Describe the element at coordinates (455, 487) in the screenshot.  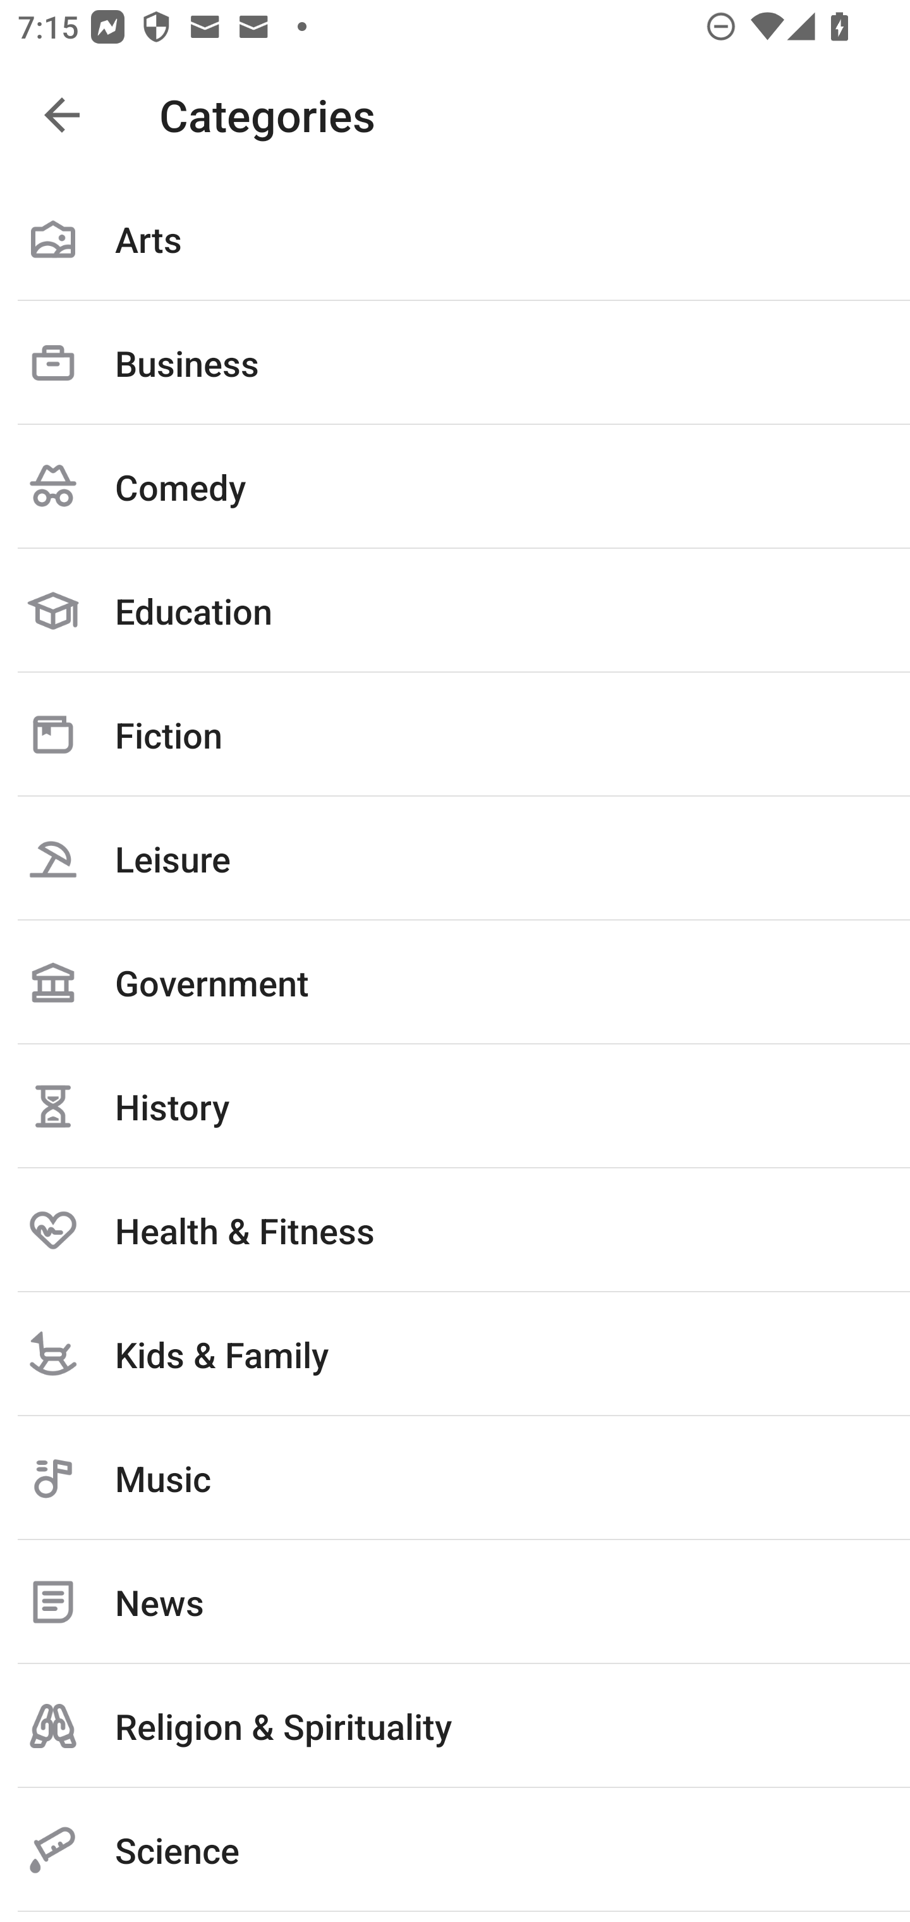
I see `Comedy` at that location.